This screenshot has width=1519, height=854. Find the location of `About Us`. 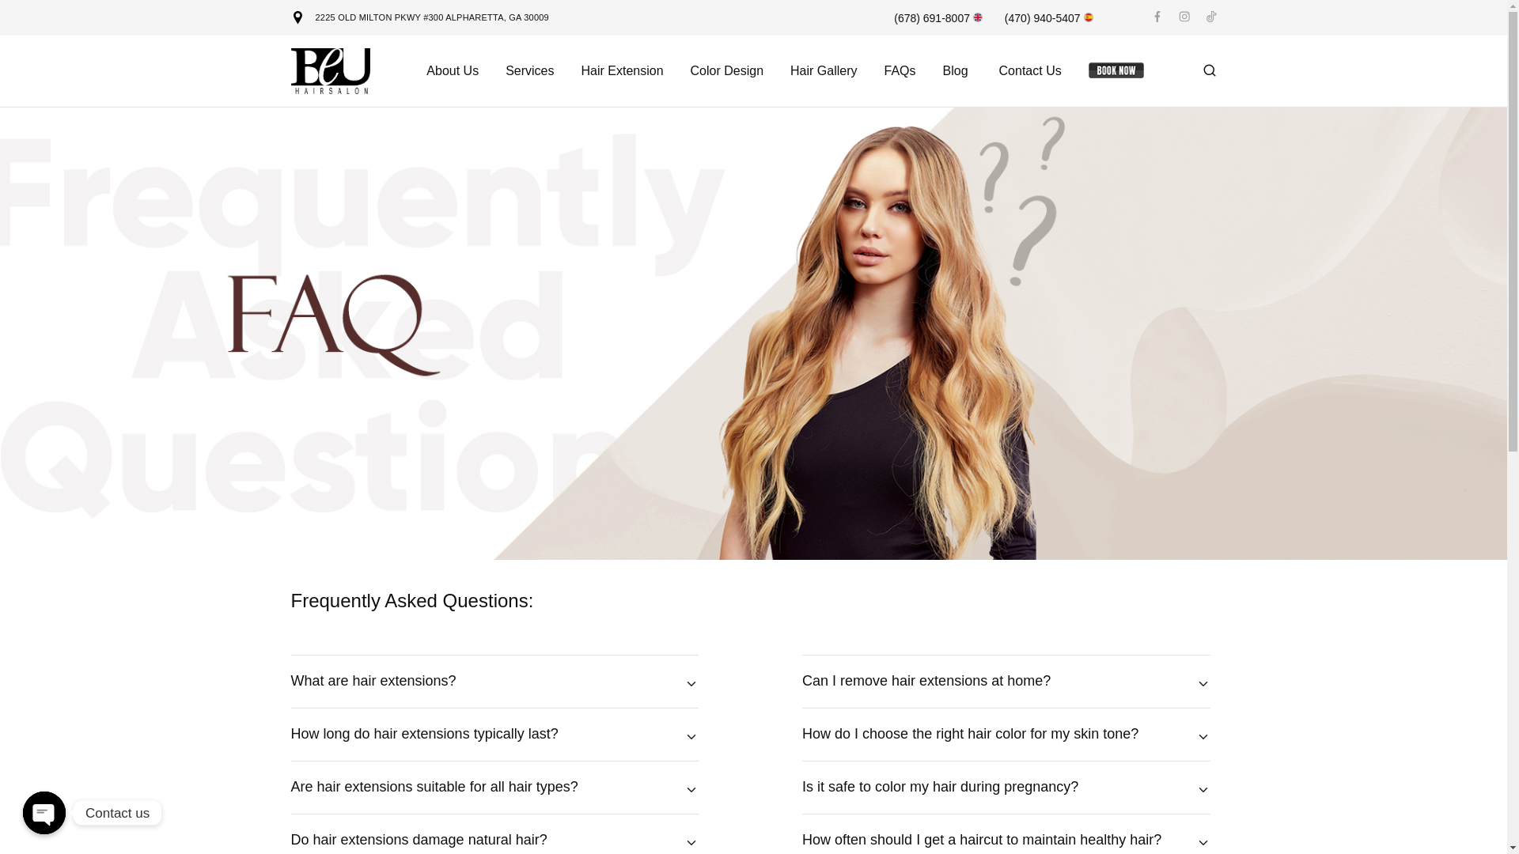

About Us is located at coordinates (453, 71).